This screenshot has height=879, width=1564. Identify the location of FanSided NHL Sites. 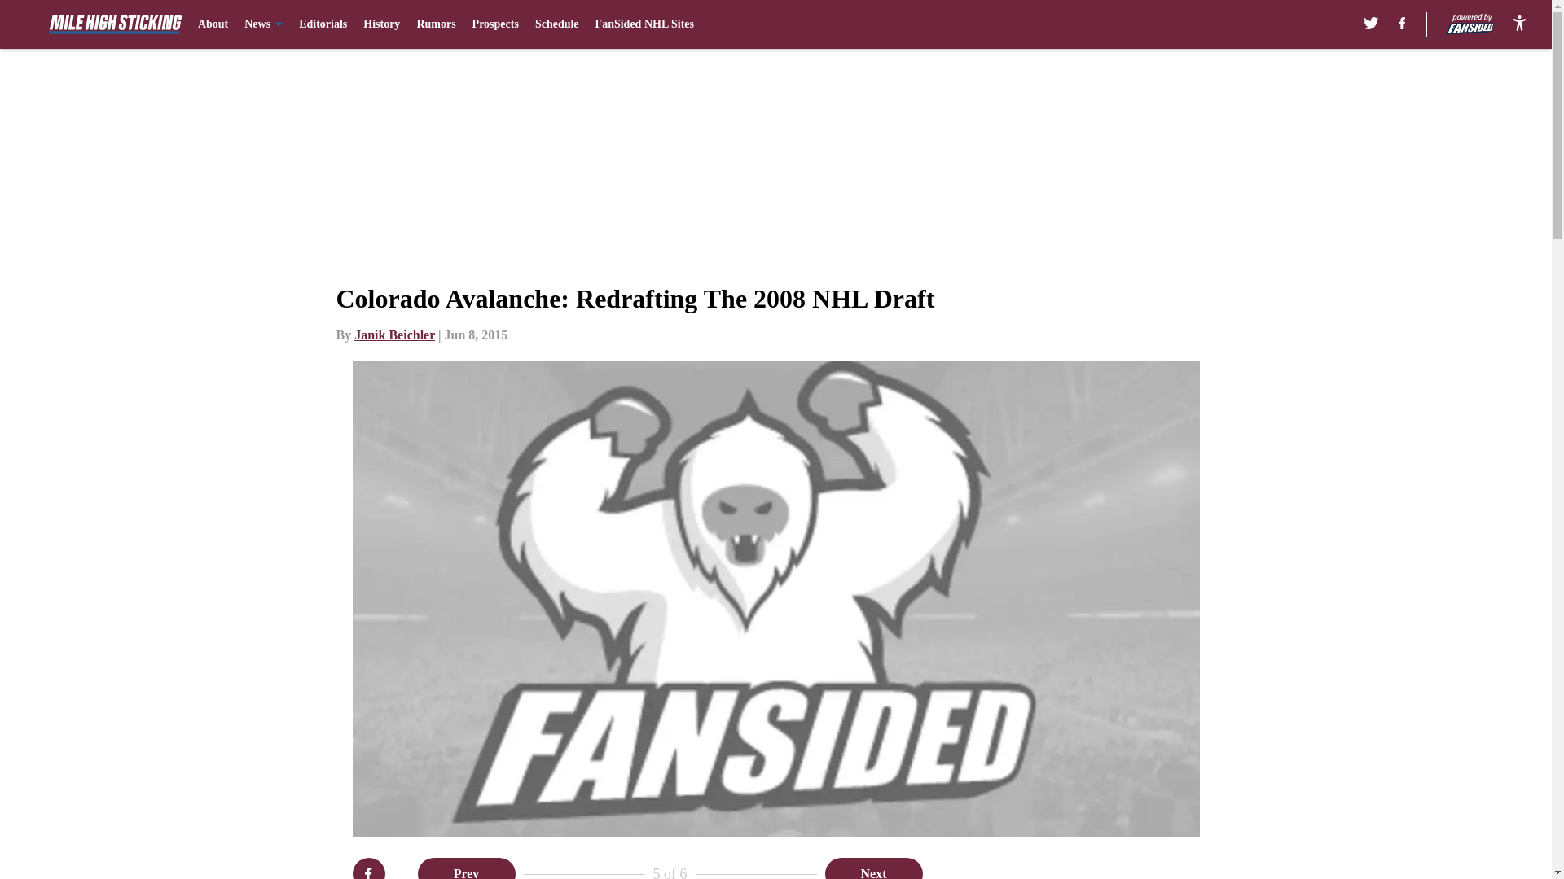
(645, 24).